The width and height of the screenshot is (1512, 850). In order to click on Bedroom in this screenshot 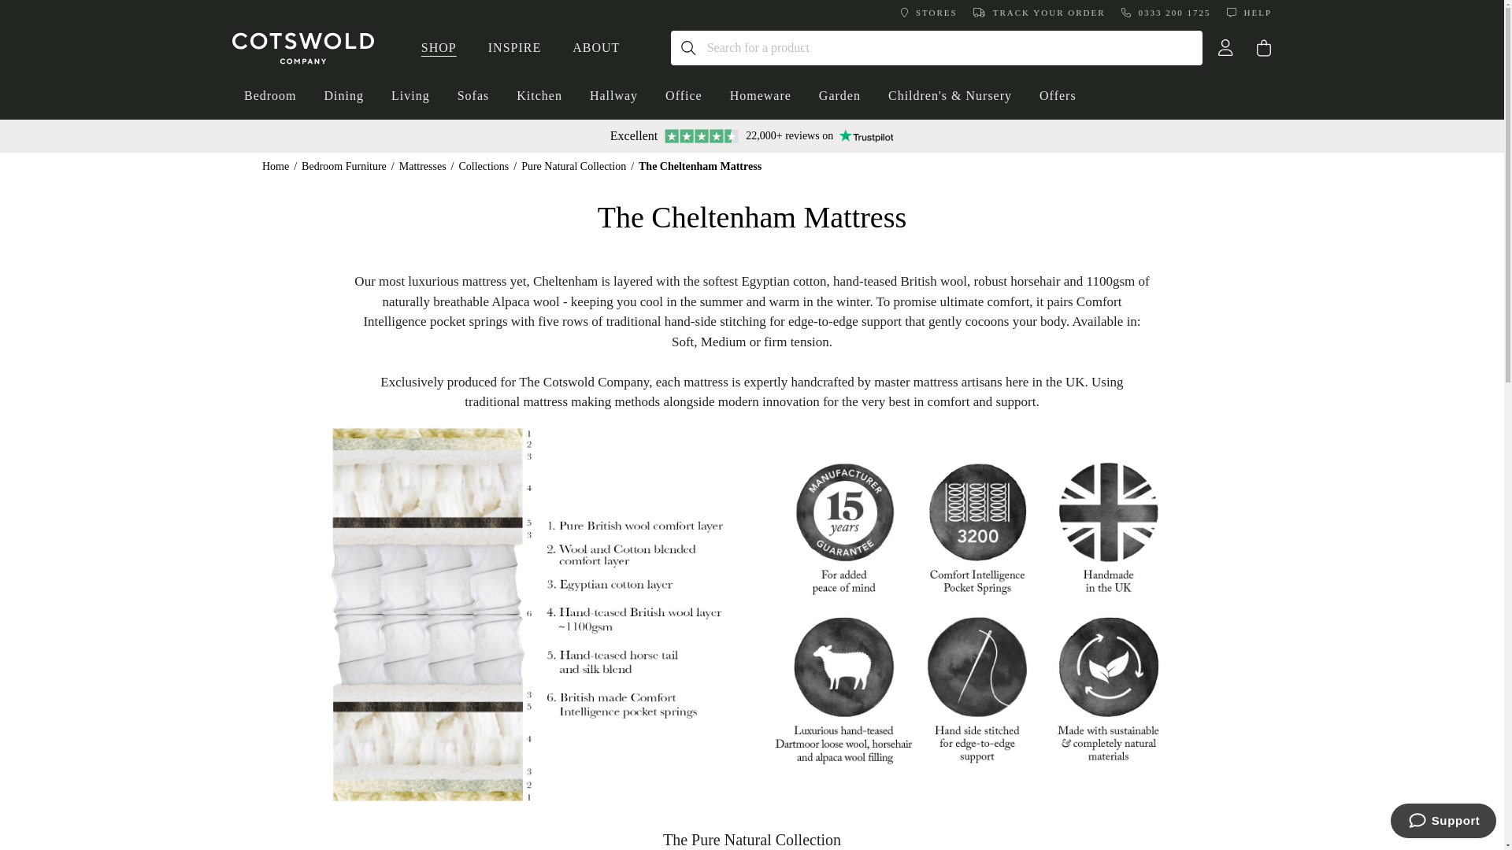, I will do `click(270, 96)`.